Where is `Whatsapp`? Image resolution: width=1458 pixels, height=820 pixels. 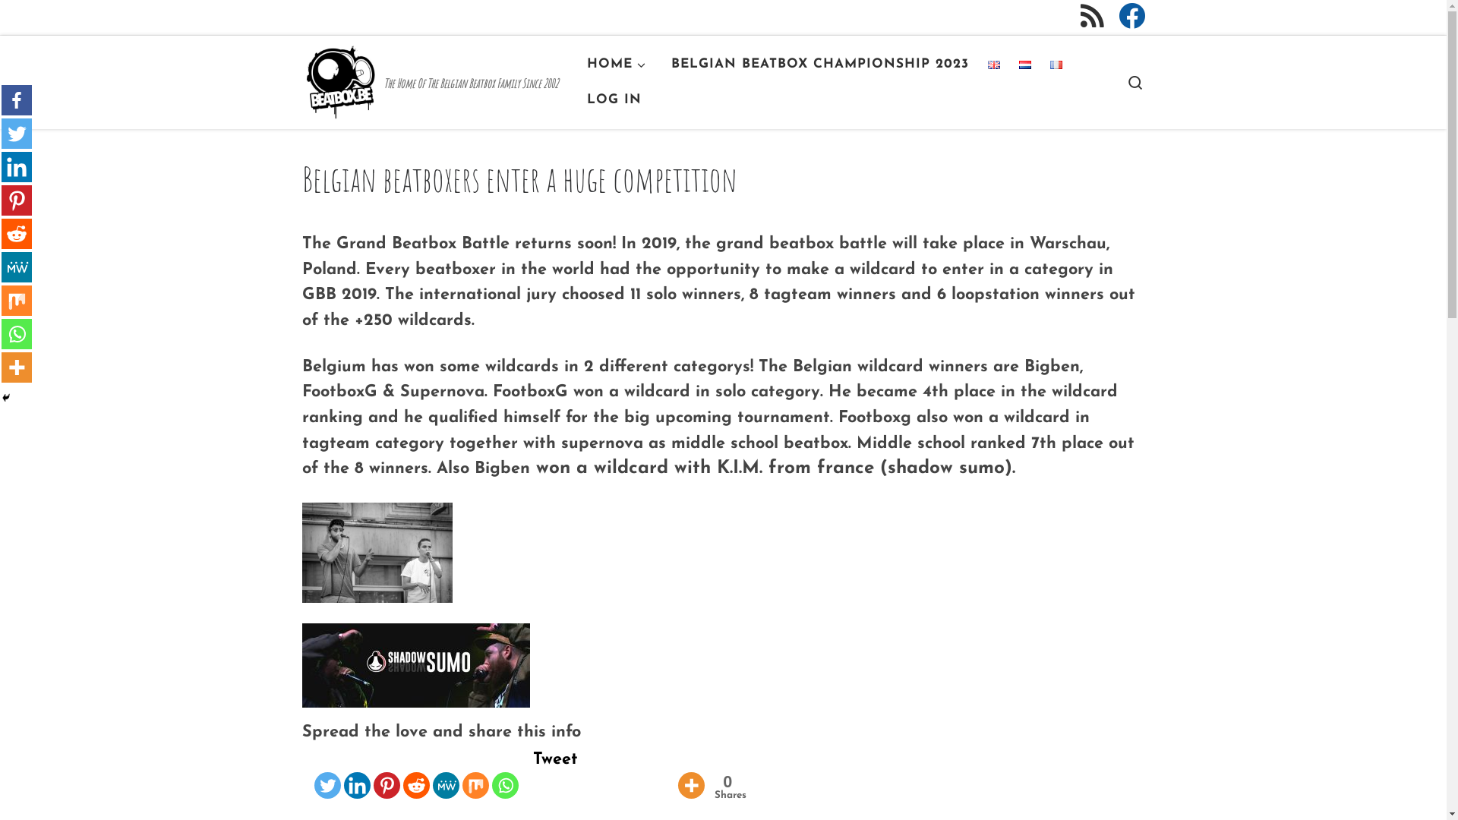
Whatsapp is located at coordinates (17, 334).